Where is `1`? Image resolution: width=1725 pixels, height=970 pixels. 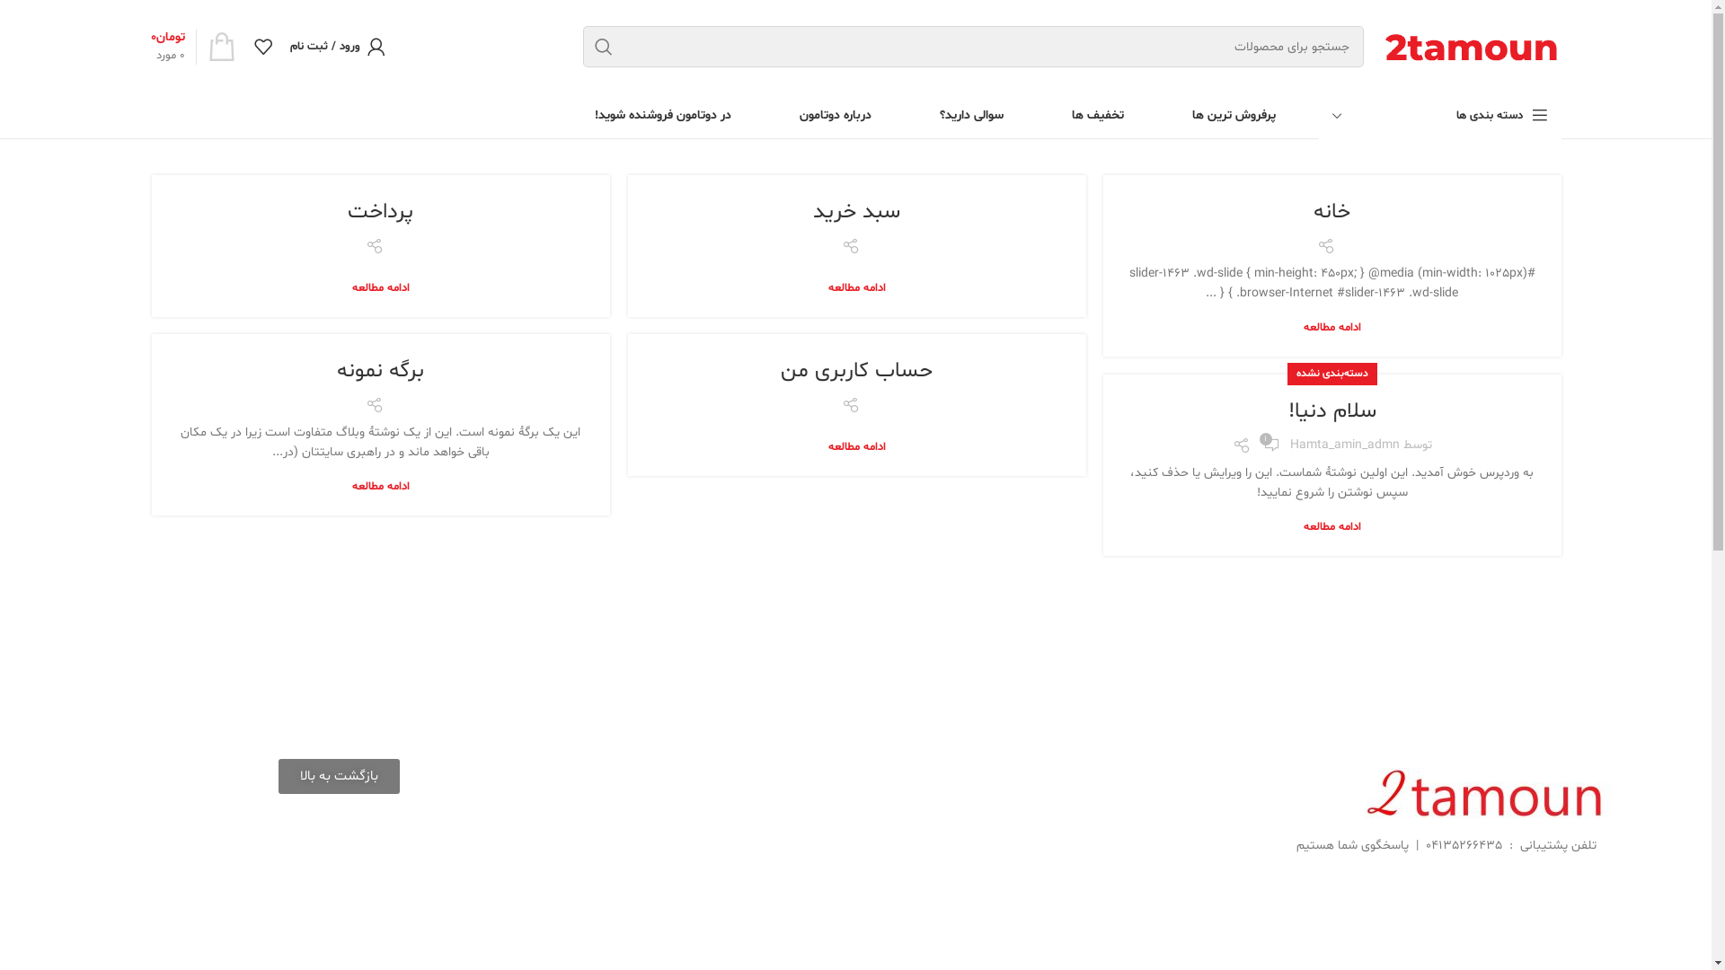
1 is located at coordinates (1272, 445).